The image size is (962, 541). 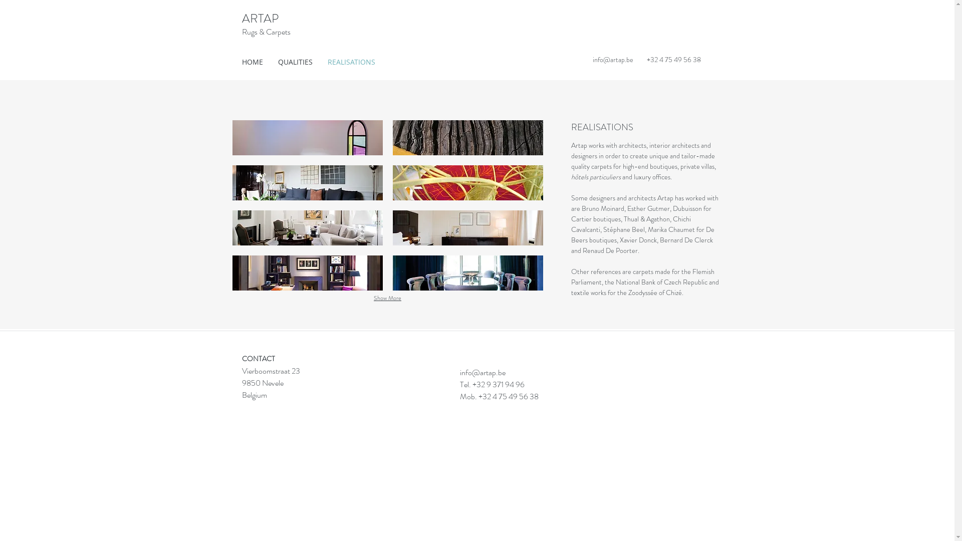 What do you see at coordinates (483, 373) in the screenshot?
I see `info@artap.be` at bounding box center [483, 373].